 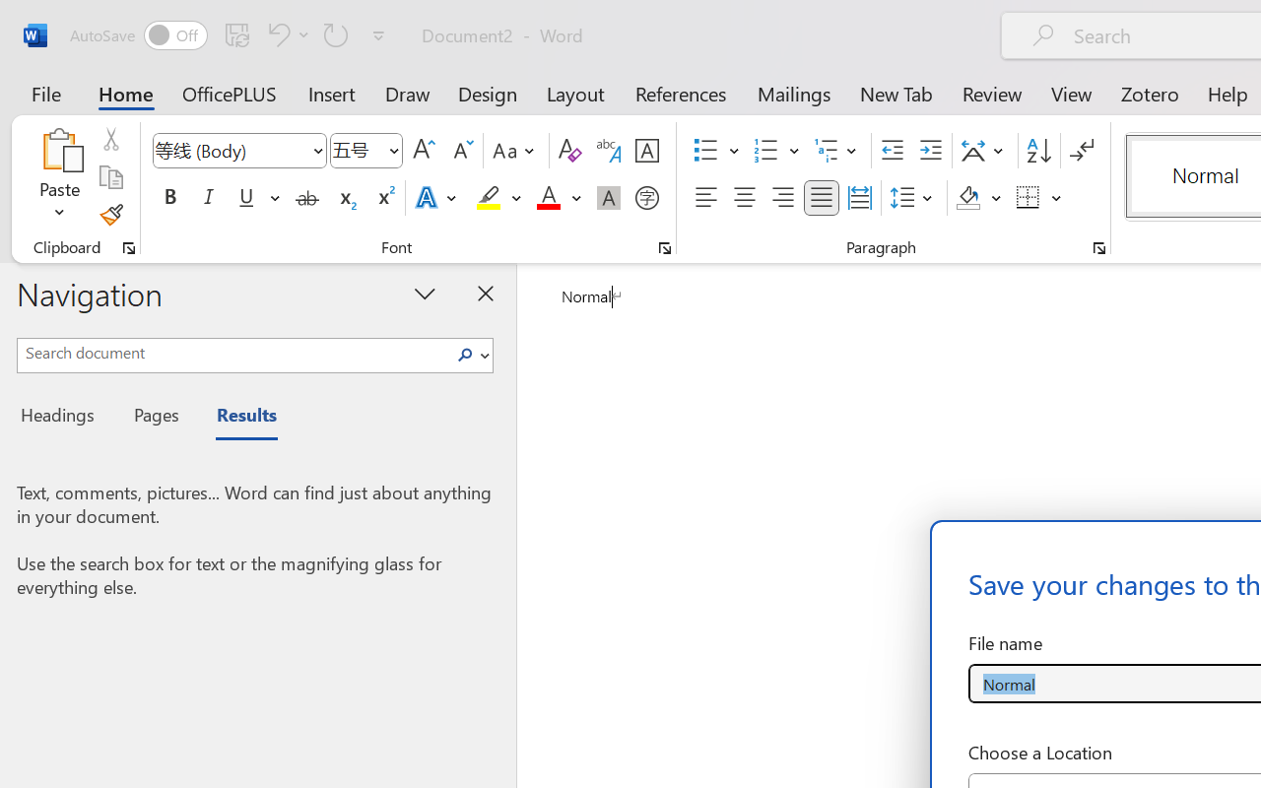 I want to click on Superscript, so click(x=384, y=198).